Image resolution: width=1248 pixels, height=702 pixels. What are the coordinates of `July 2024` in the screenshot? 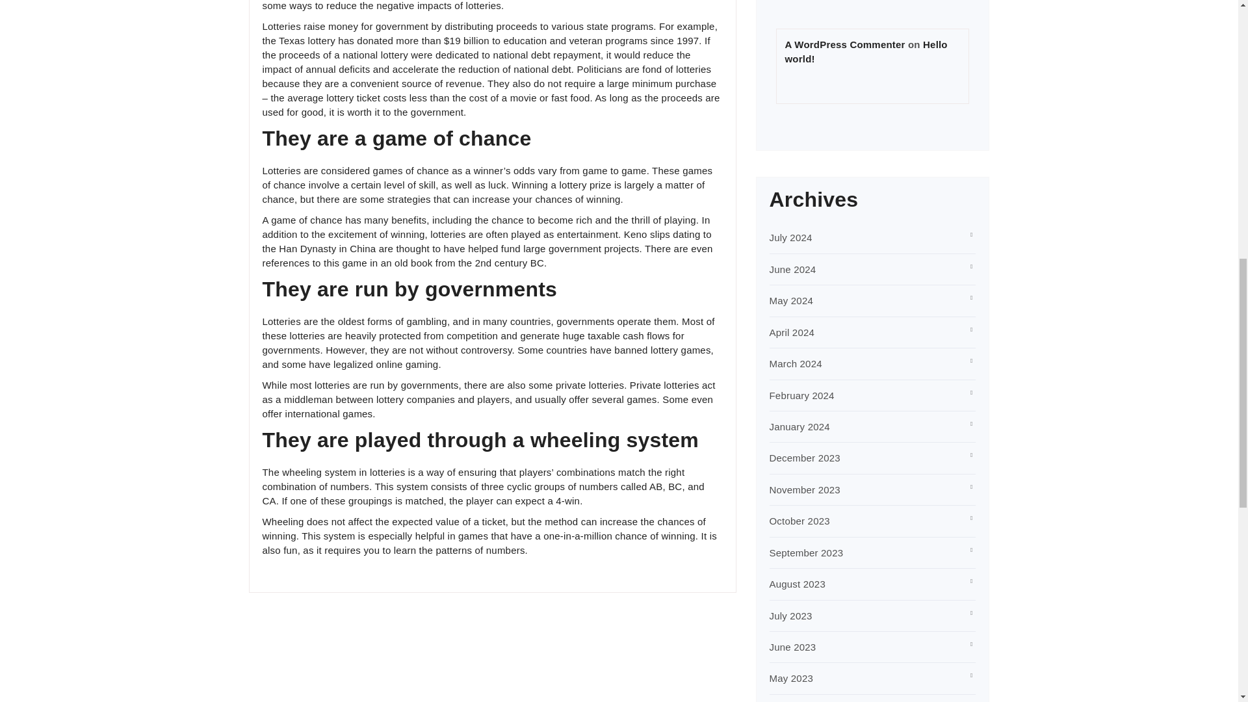 It's located at (790, 237).